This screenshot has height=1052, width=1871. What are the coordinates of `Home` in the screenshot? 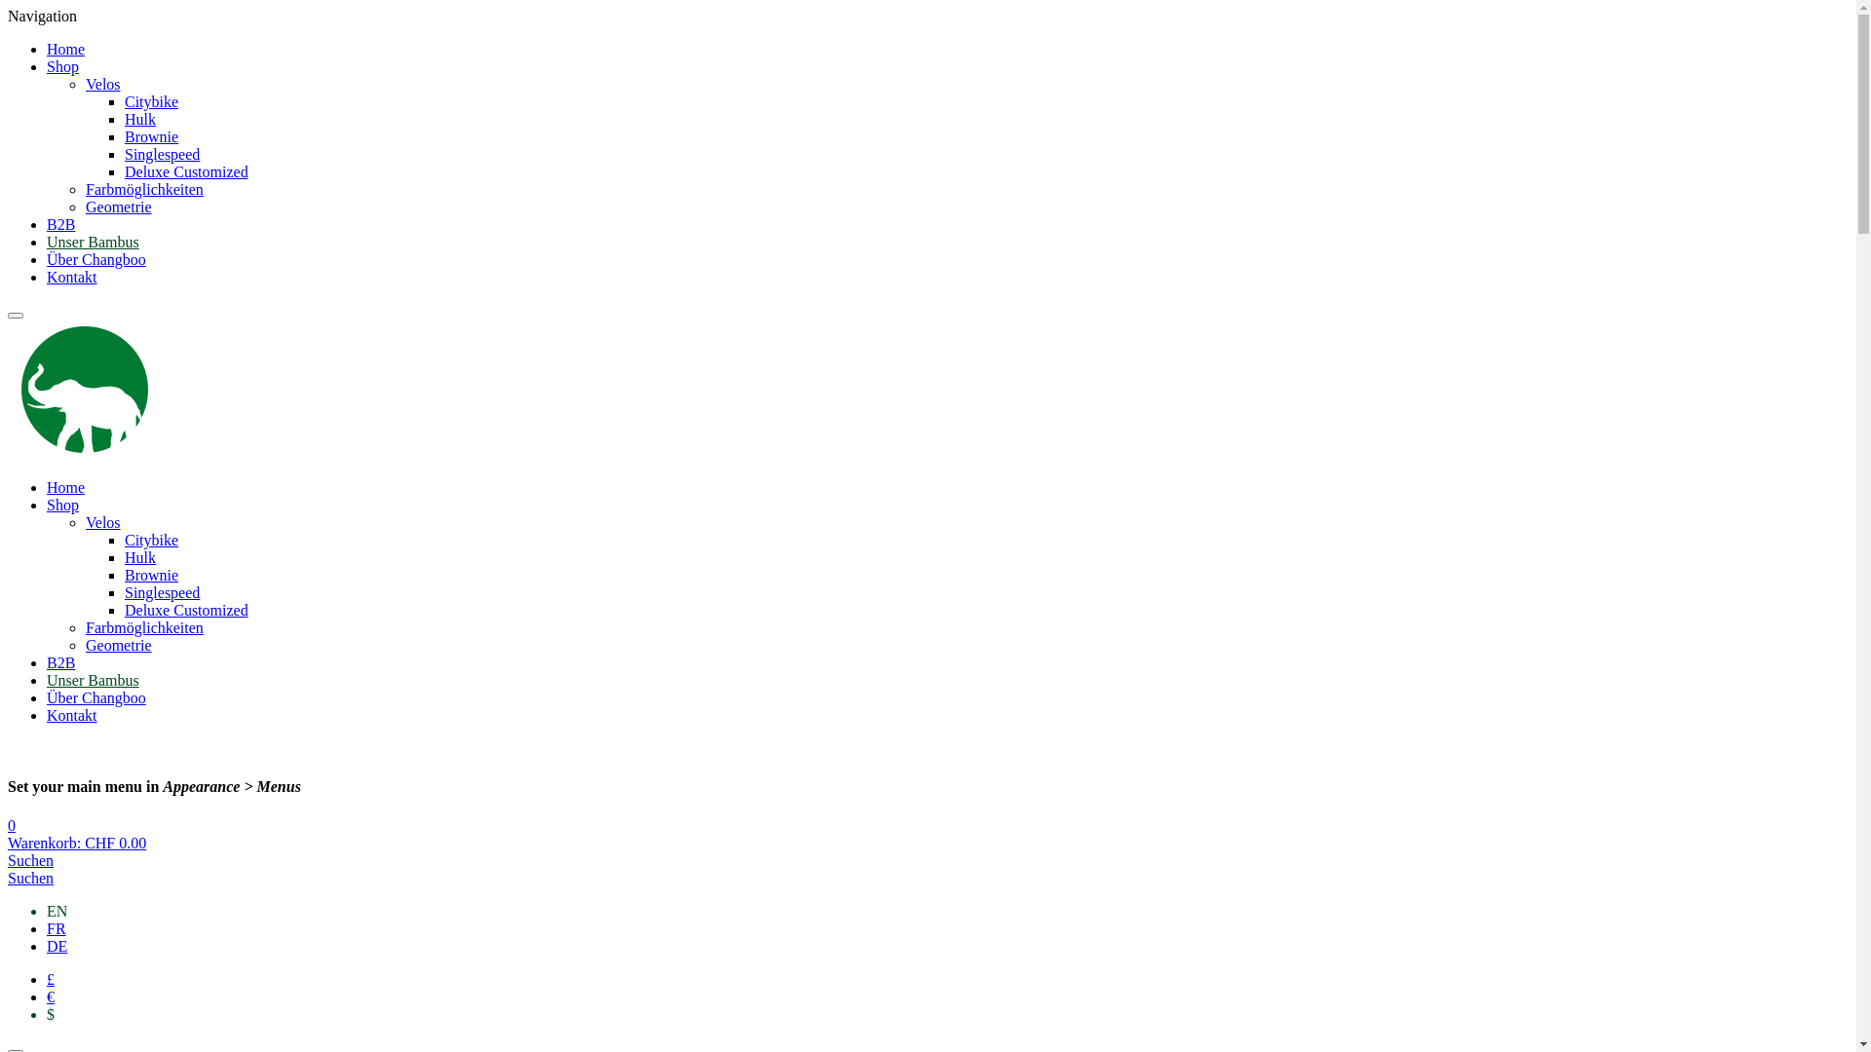 It's located at (66, 49).